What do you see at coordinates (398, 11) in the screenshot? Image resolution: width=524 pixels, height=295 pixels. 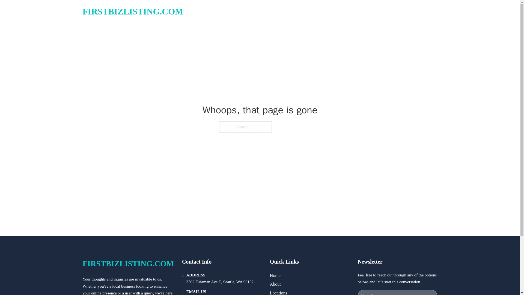 I see `LOCATIONS` at bounding box center [398, 11].